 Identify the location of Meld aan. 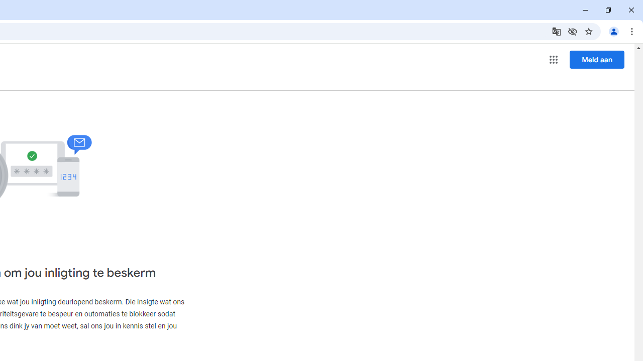
(597, 59).